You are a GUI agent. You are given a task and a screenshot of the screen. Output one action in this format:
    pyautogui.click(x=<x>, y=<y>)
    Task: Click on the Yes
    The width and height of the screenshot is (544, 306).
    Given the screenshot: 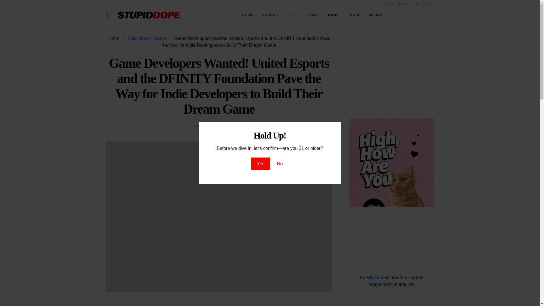 What is the action you would take?
    pyautogui.click(x=261, y=164)
    